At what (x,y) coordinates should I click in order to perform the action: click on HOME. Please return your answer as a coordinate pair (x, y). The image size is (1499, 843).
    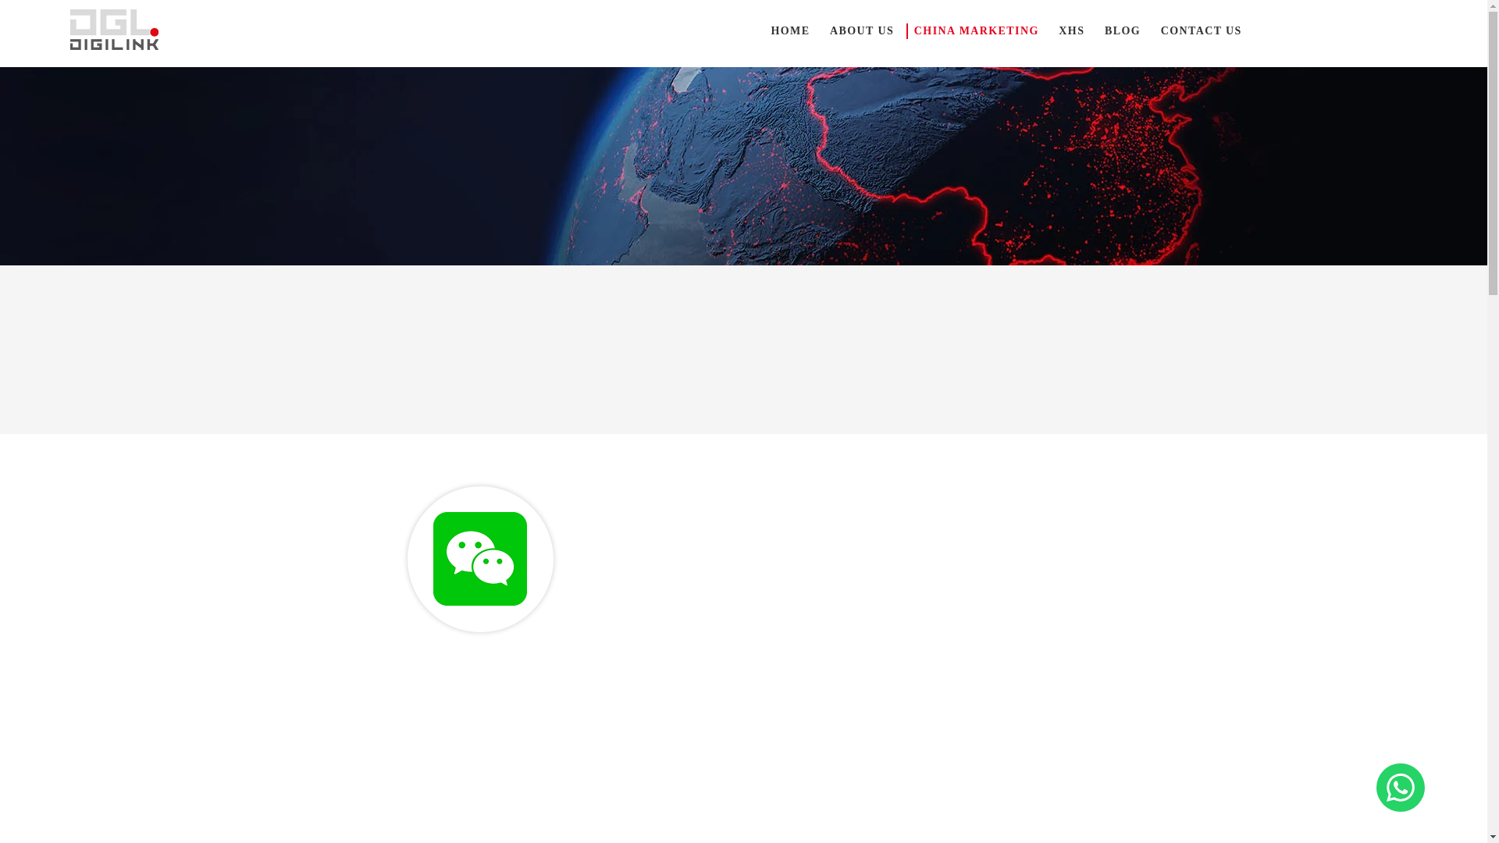
    Looking at the image, I should click on (790, 31).